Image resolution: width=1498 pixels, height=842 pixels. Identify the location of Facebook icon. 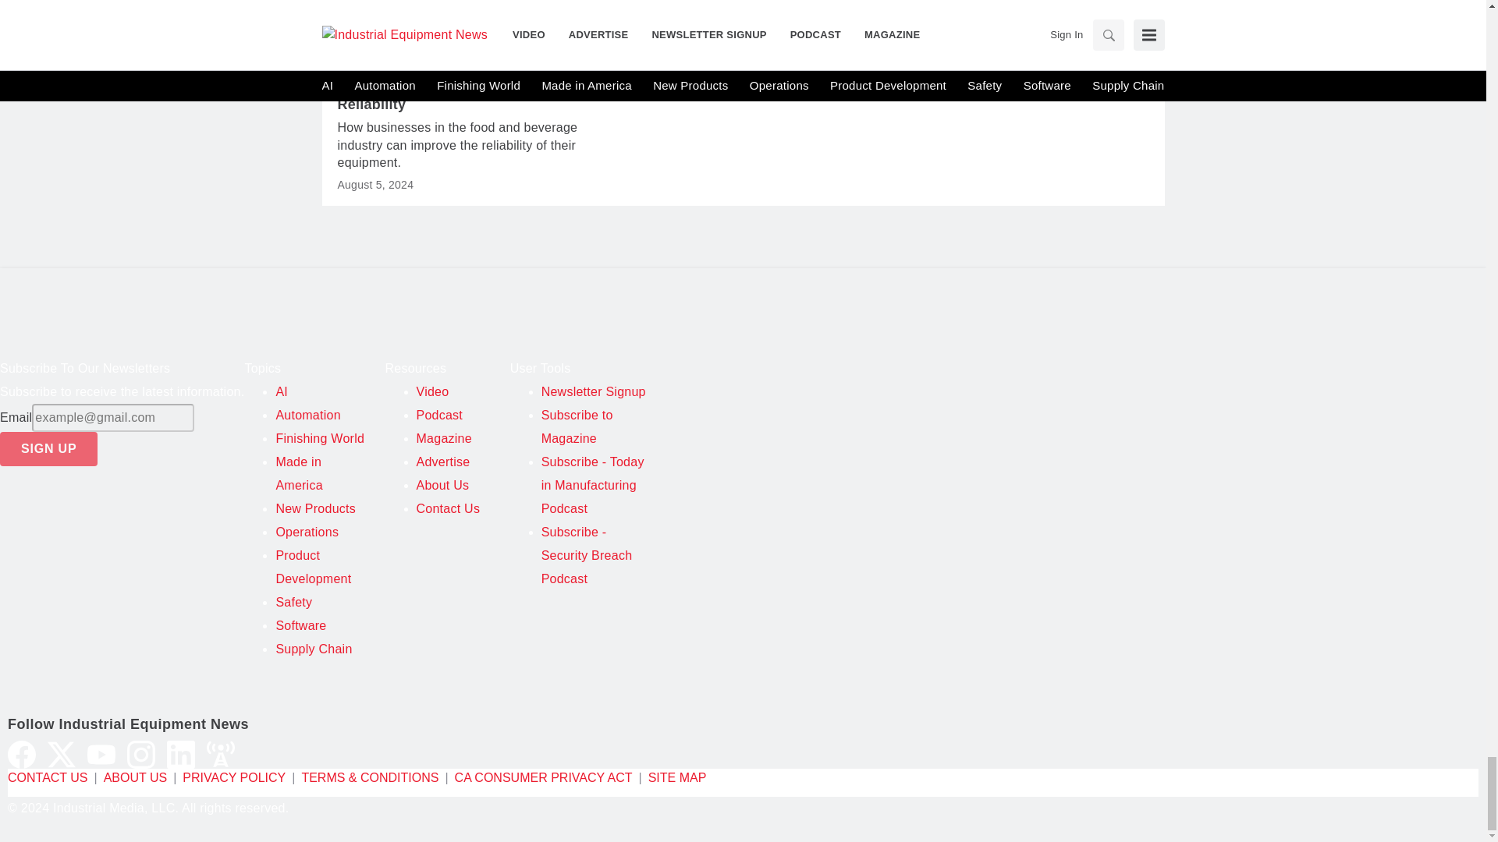
(22, 755).